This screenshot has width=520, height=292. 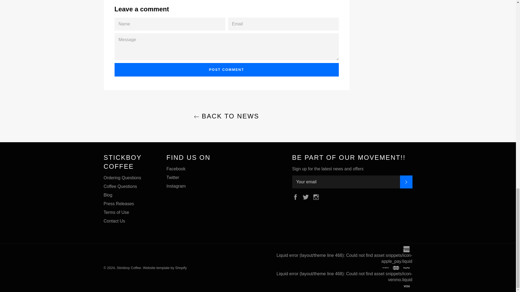 I want to click on Stickboy Coffee on Instagram, so click(x=317, y=197).